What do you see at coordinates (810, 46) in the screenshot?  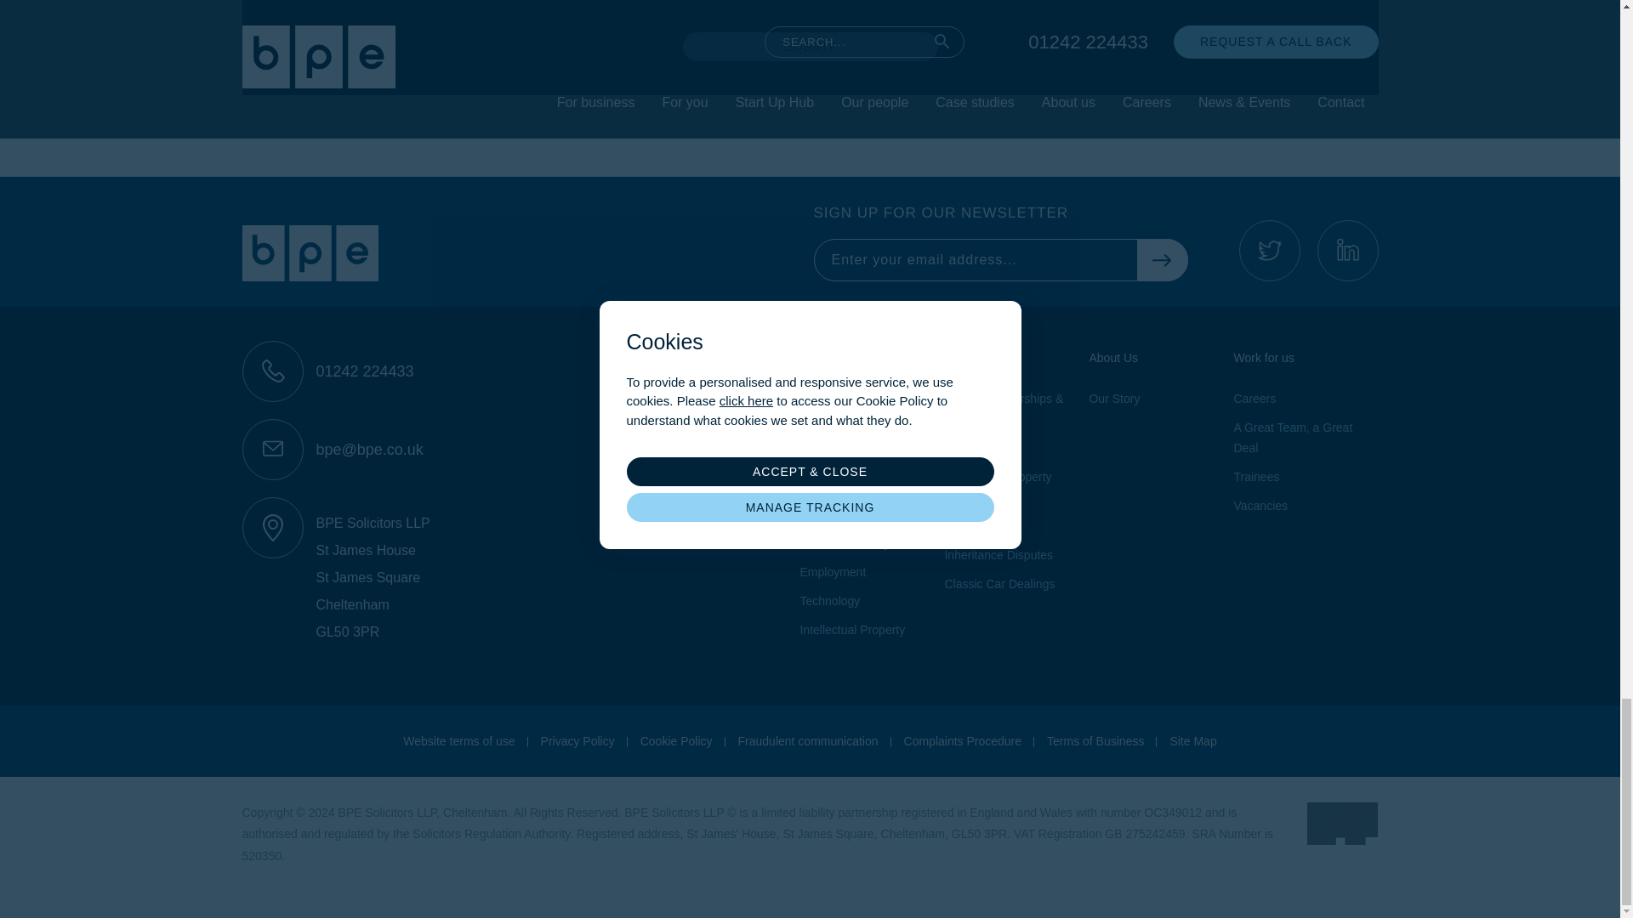 I see `Submit` at bounding box center [810, 46].